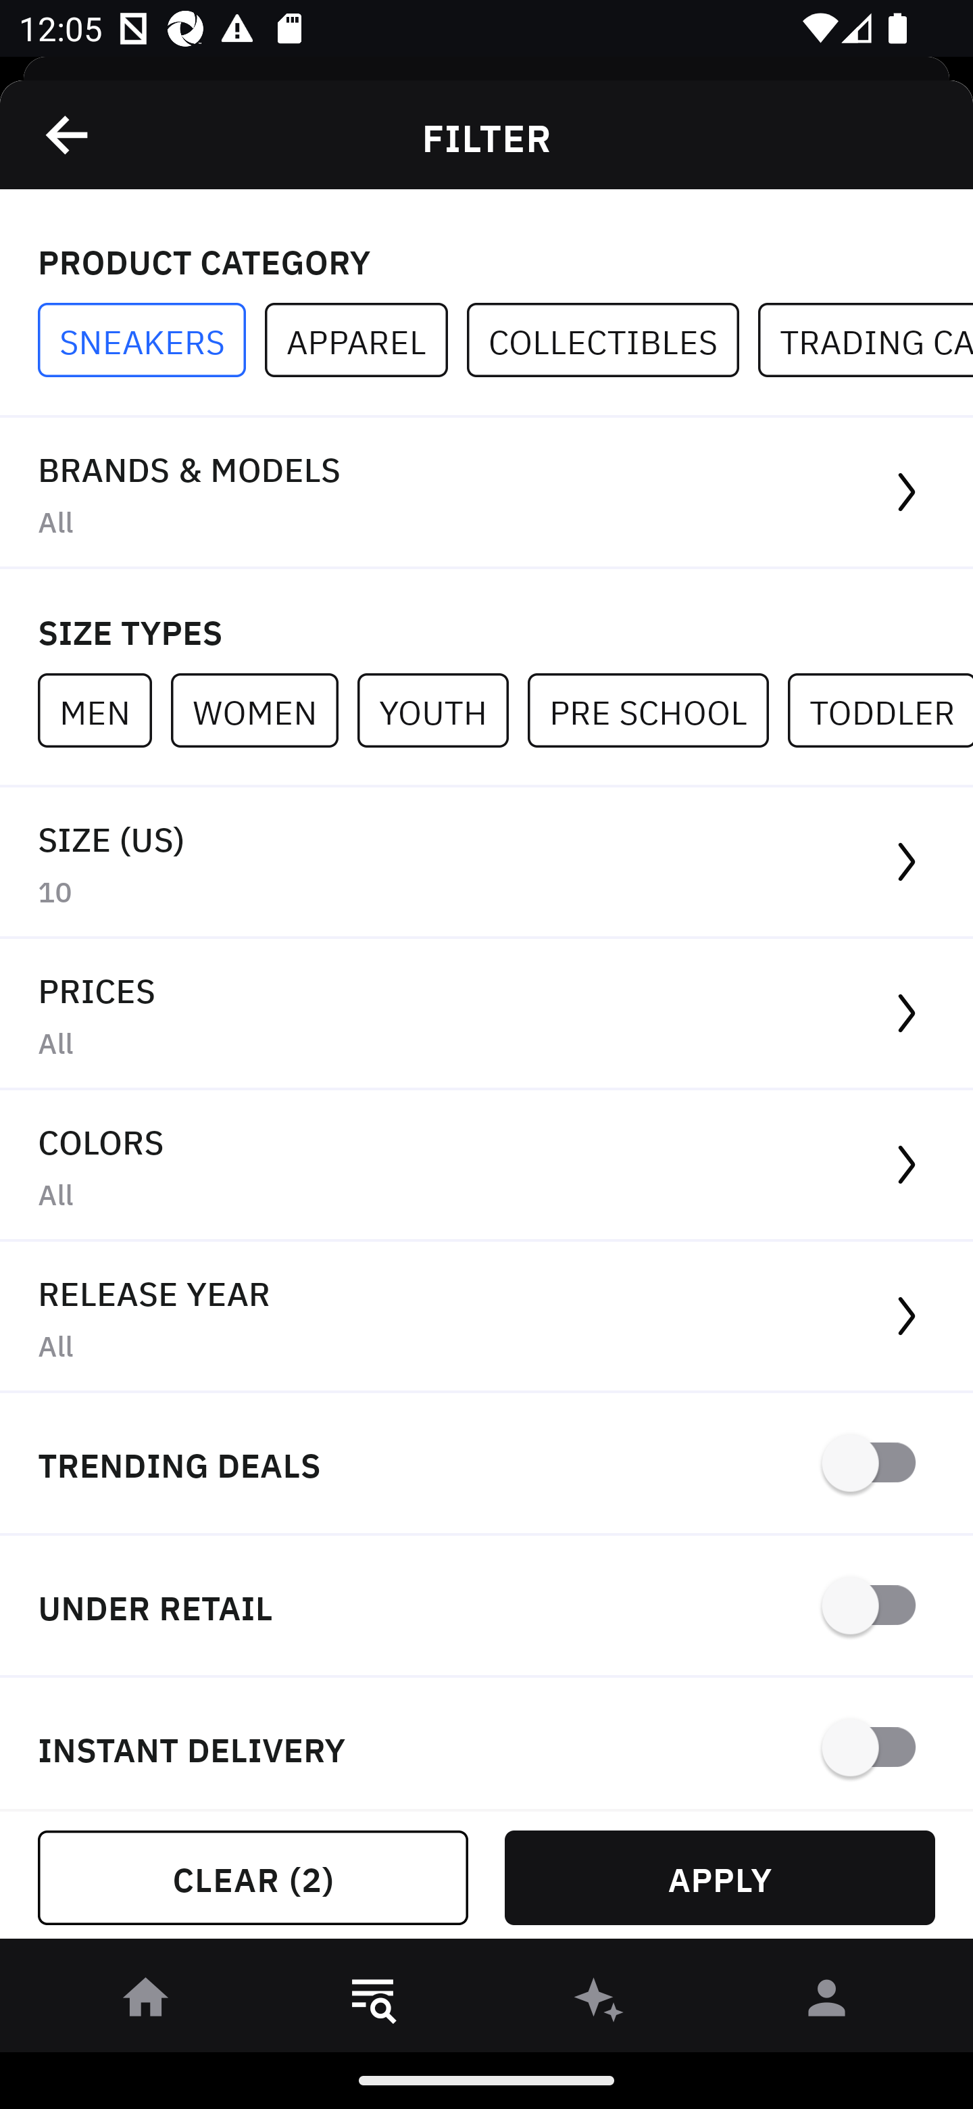 The width and height of the screenshot is (973, 2109). I want to click on BRANDS & MODELS All, so click(487, 493).